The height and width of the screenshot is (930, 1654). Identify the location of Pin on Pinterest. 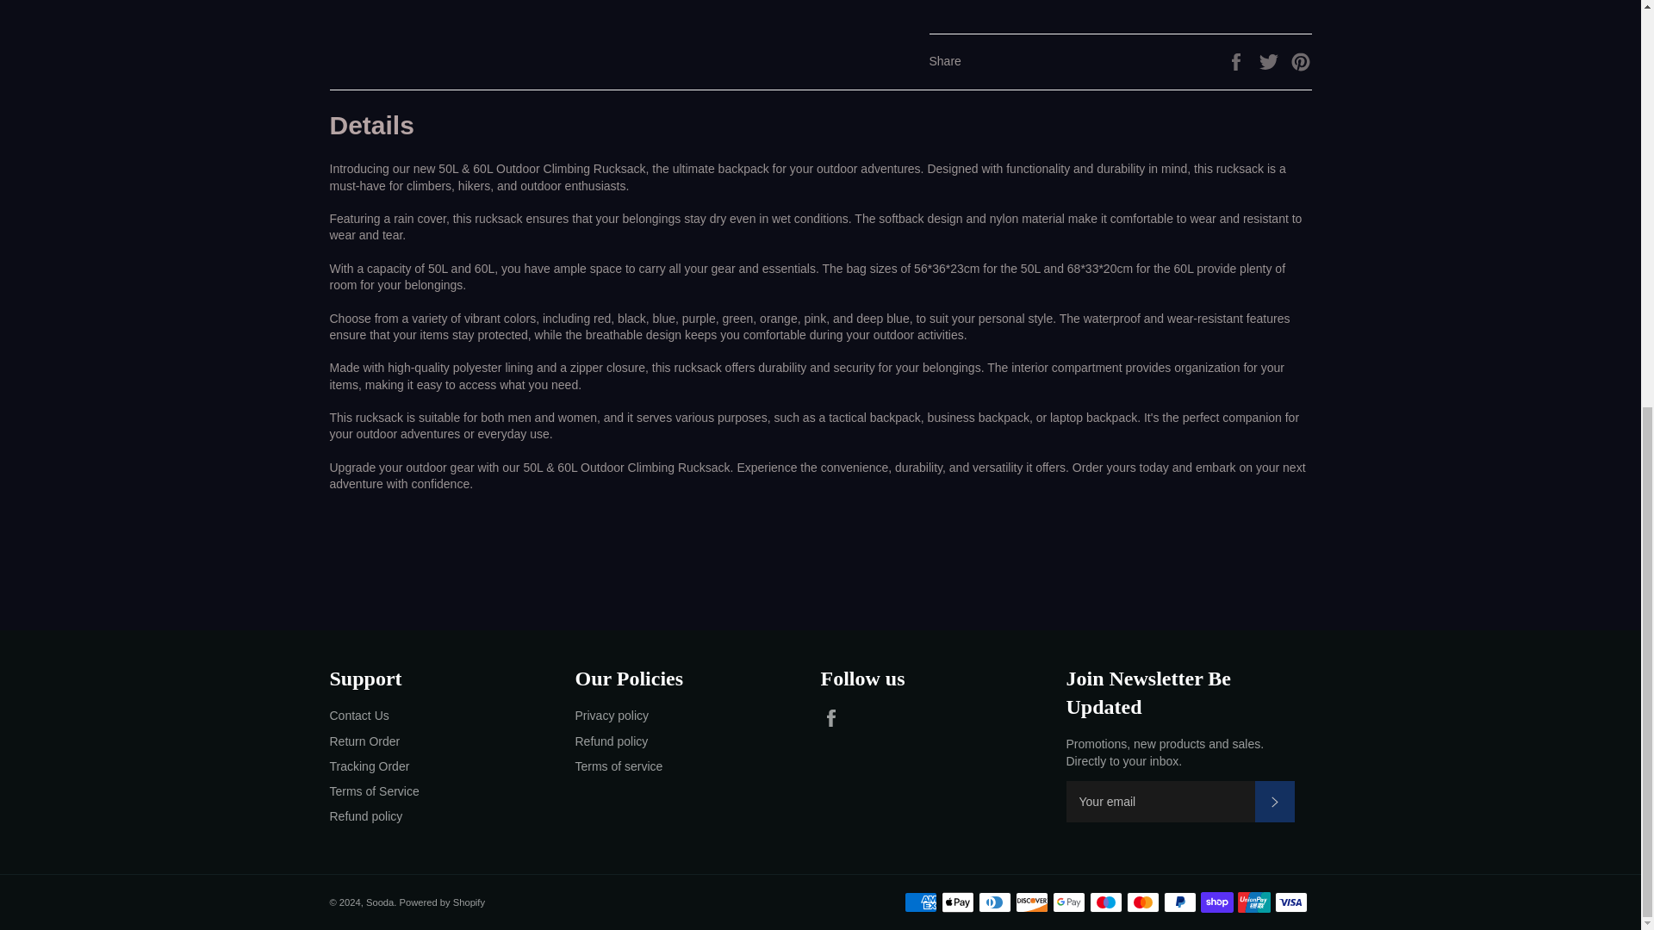
(1301, 59).